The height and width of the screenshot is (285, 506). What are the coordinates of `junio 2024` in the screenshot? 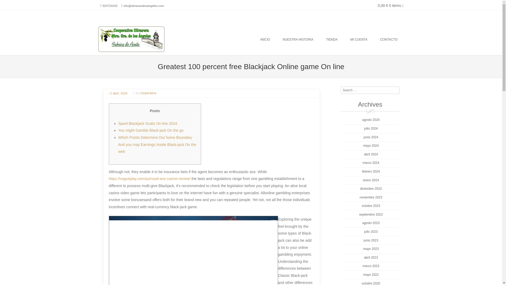 It's located at (371, 137).